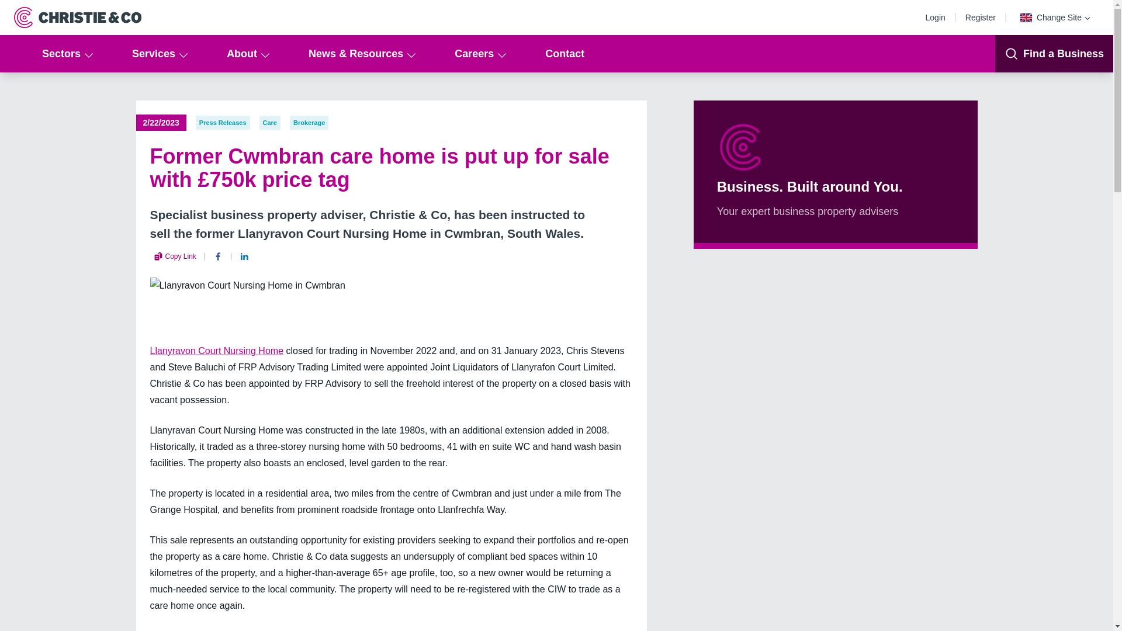 The height and width of the screenshot is (631, 1122). I want to click on Register, so click(983, 17).